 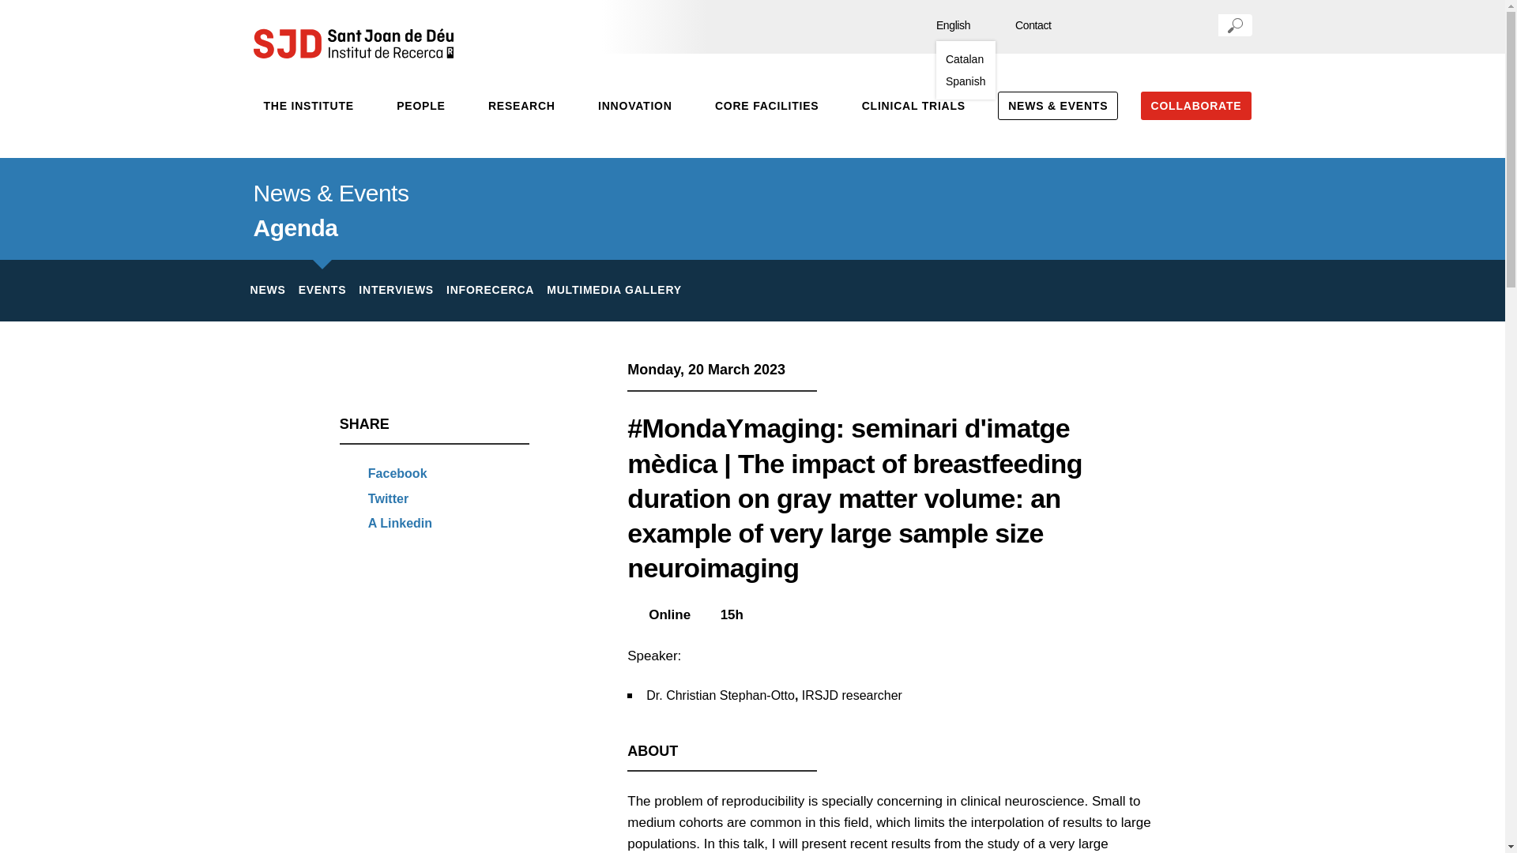 What do you see at coordinates (490, 291) in the screenshot?
I see `INFORECERCA` at bounding box center [490, 291].